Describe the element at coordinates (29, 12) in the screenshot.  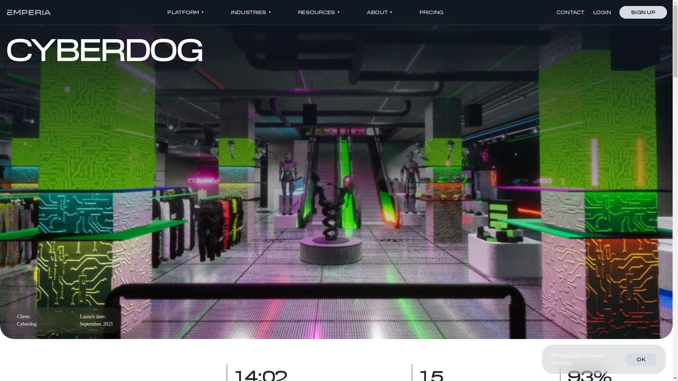
I see `EMPERIA` at that location.